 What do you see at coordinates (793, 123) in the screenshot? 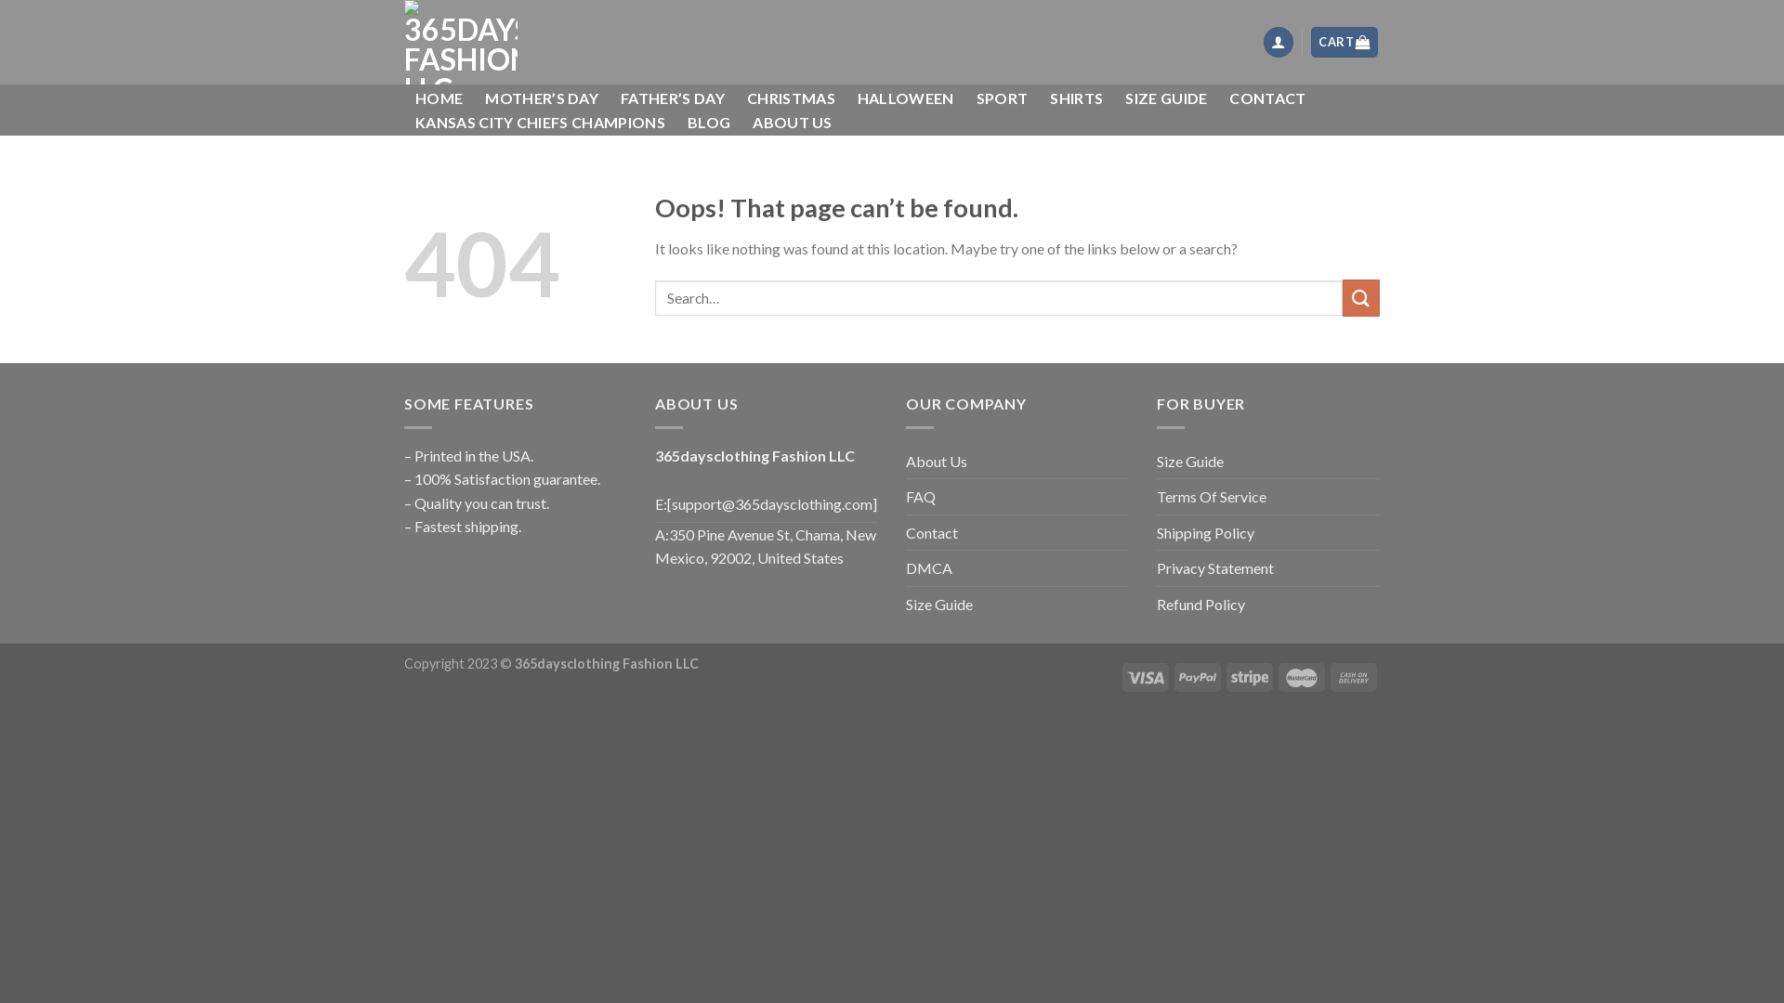
I see `ABOUT US` at bounding box center [793, 123].